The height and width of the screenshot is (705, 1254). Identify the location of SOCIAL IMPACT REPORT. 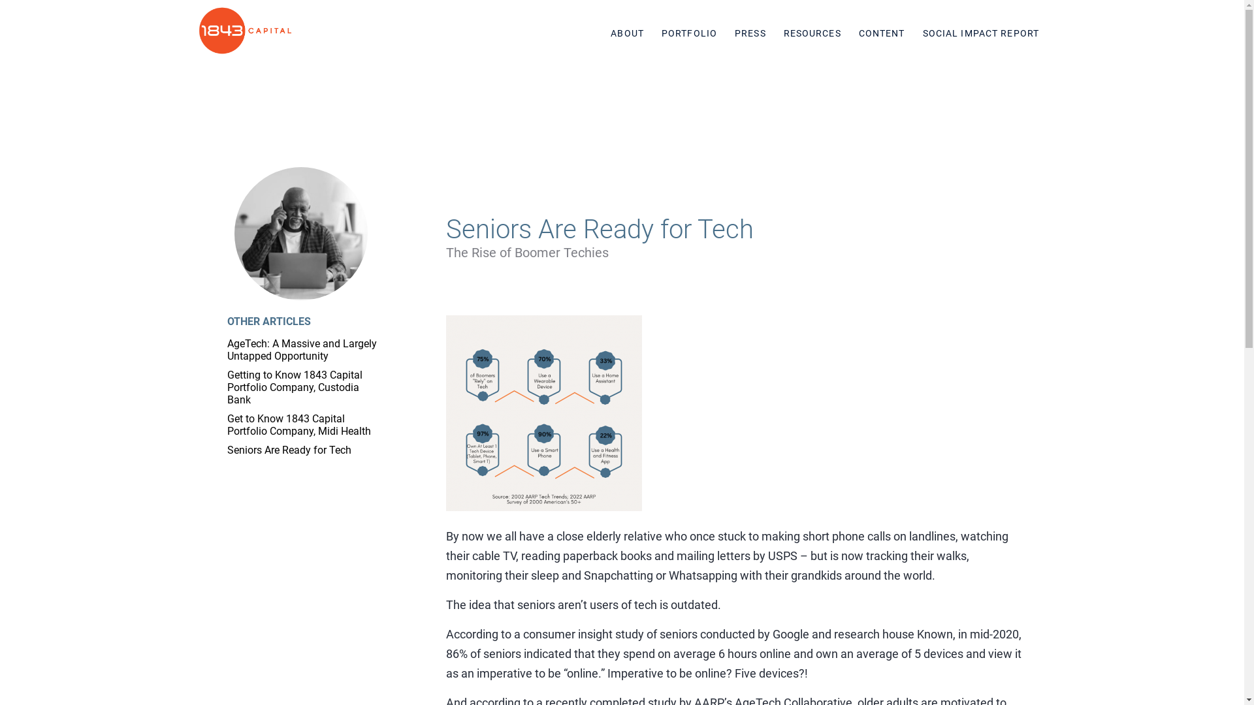
(981, 33).